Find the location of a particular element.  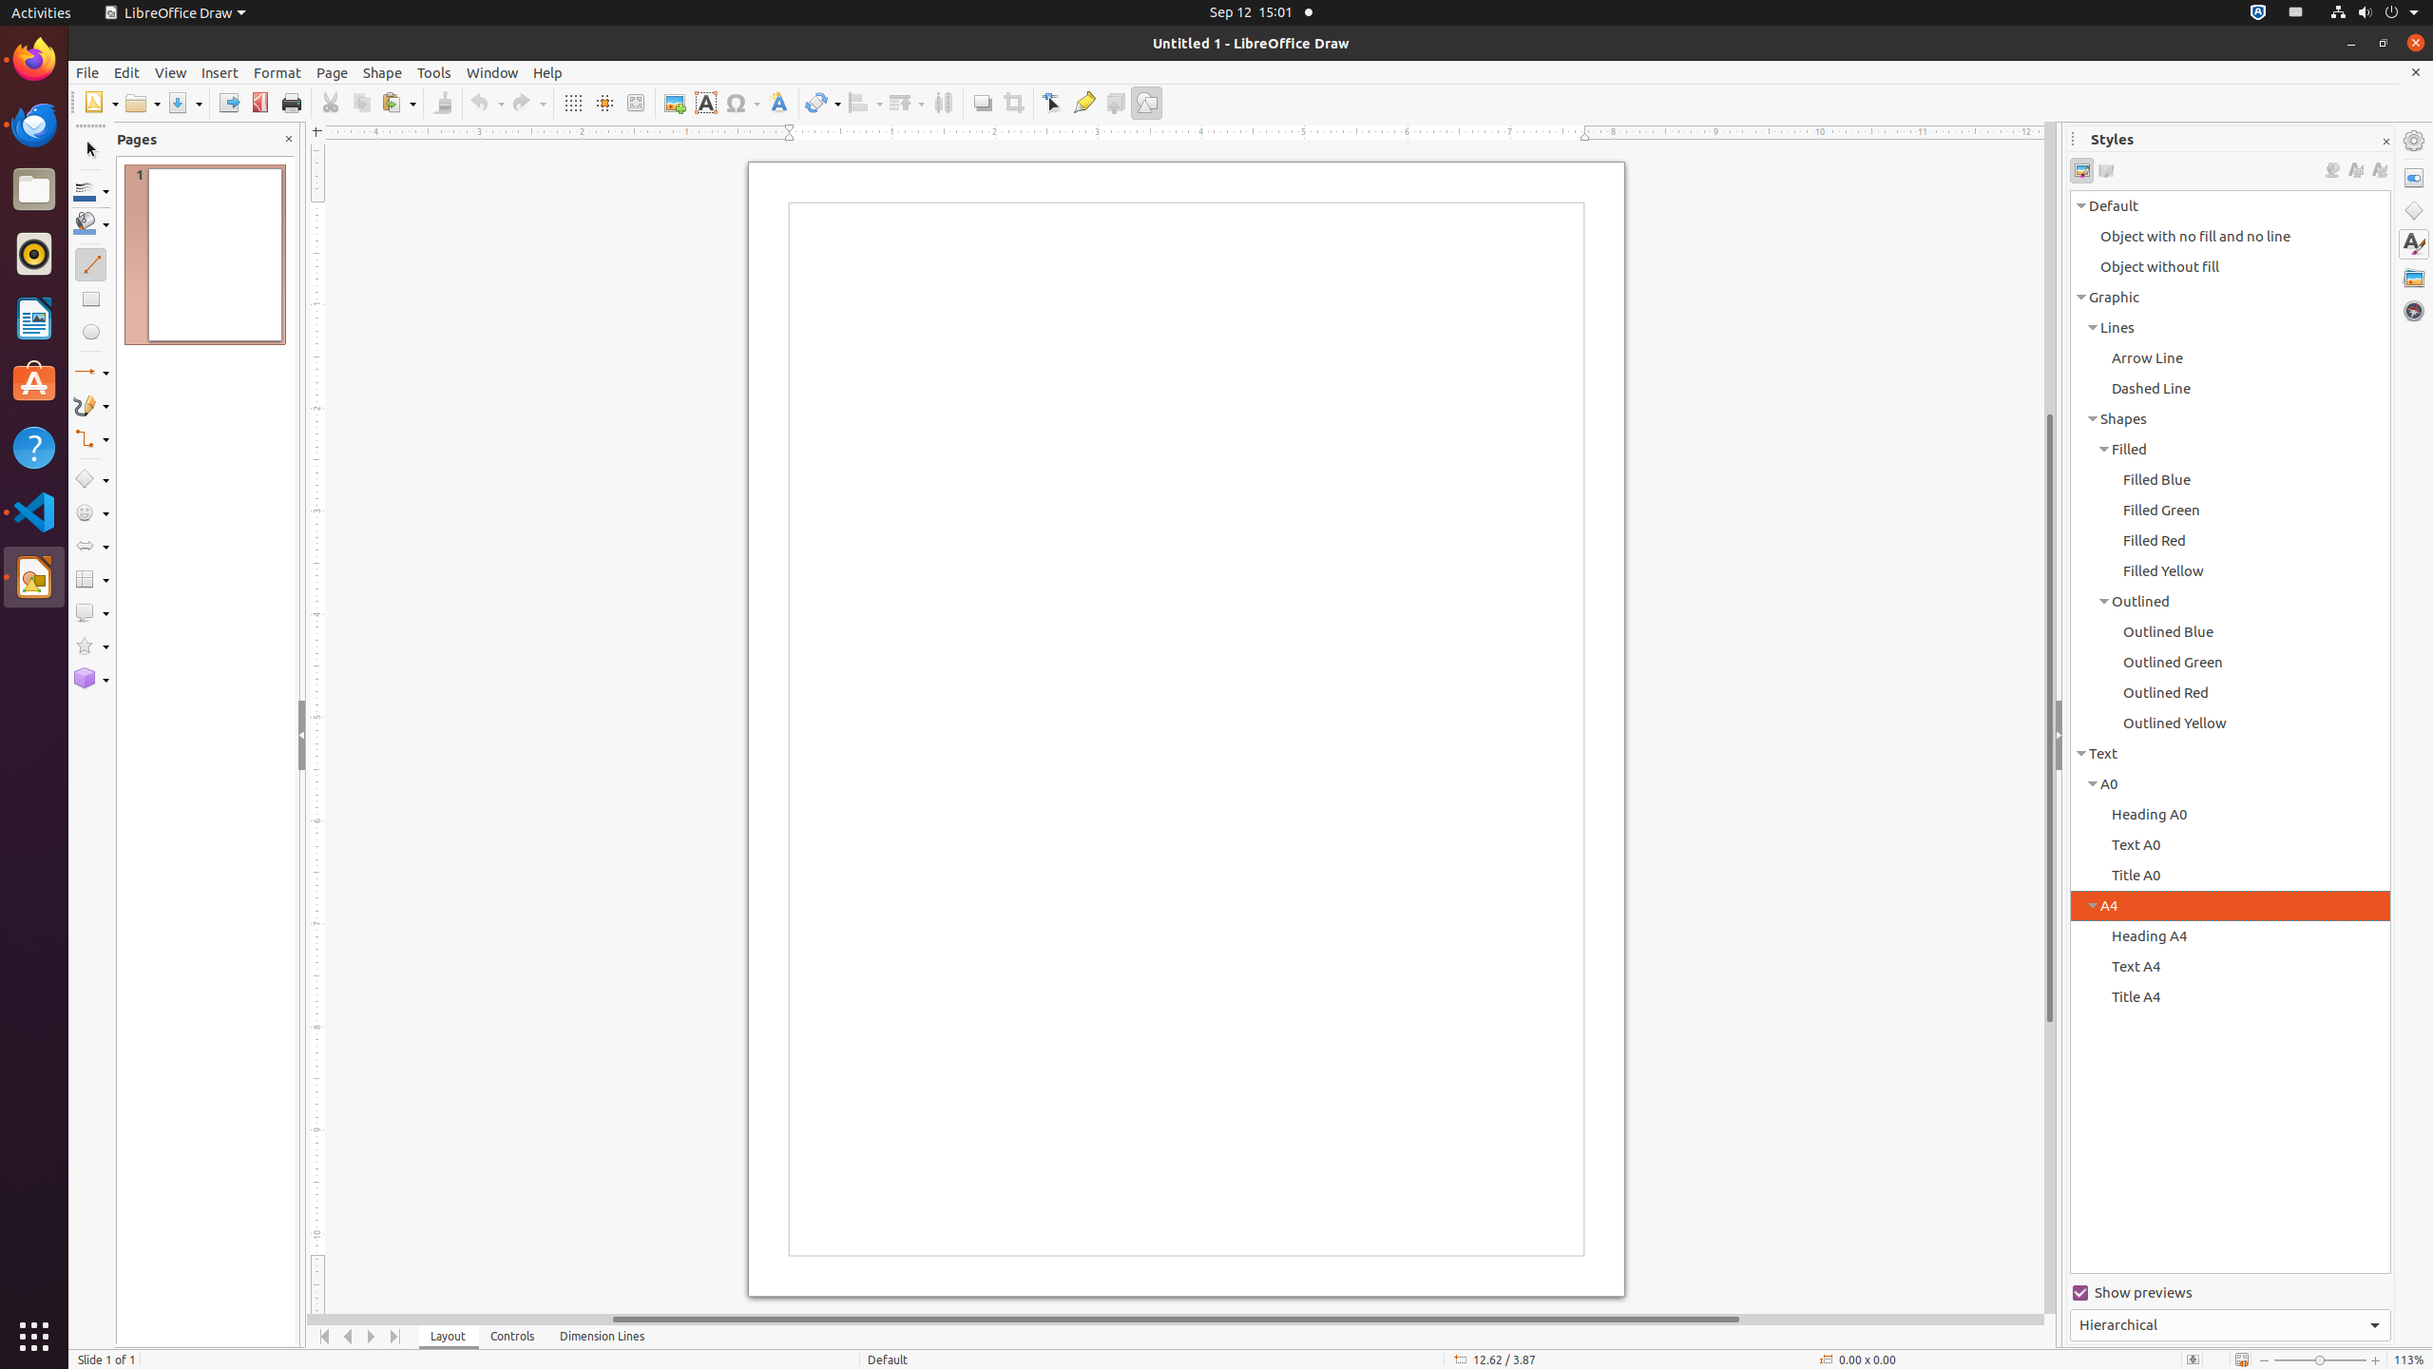

Select is located at coordinates (91, 150).